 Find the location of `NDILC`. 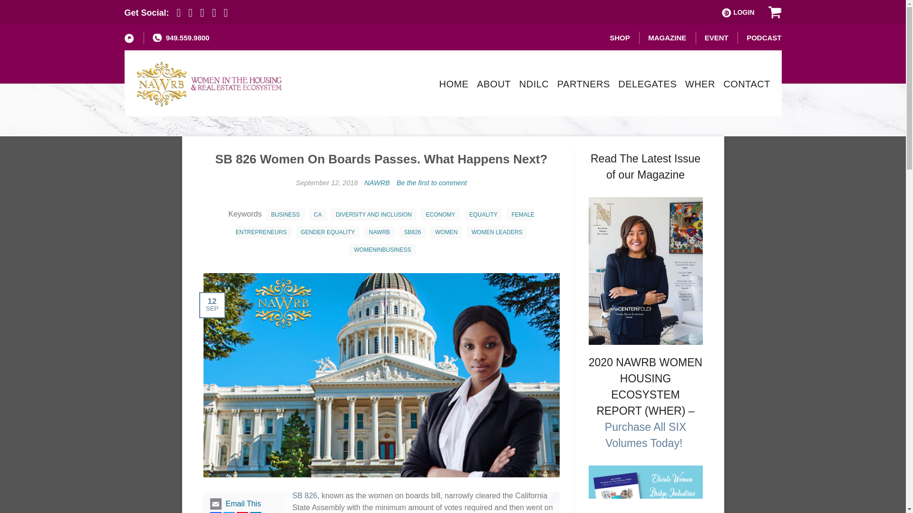

NDILC is located at coordinates (534, 84).